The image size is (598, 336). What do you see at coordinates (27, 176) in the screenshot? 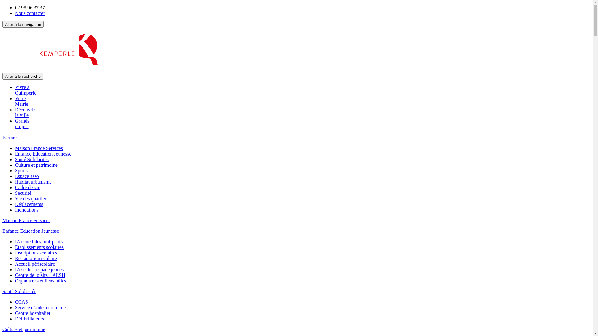
I see `Espace asso` at bounding box center [27, 176].